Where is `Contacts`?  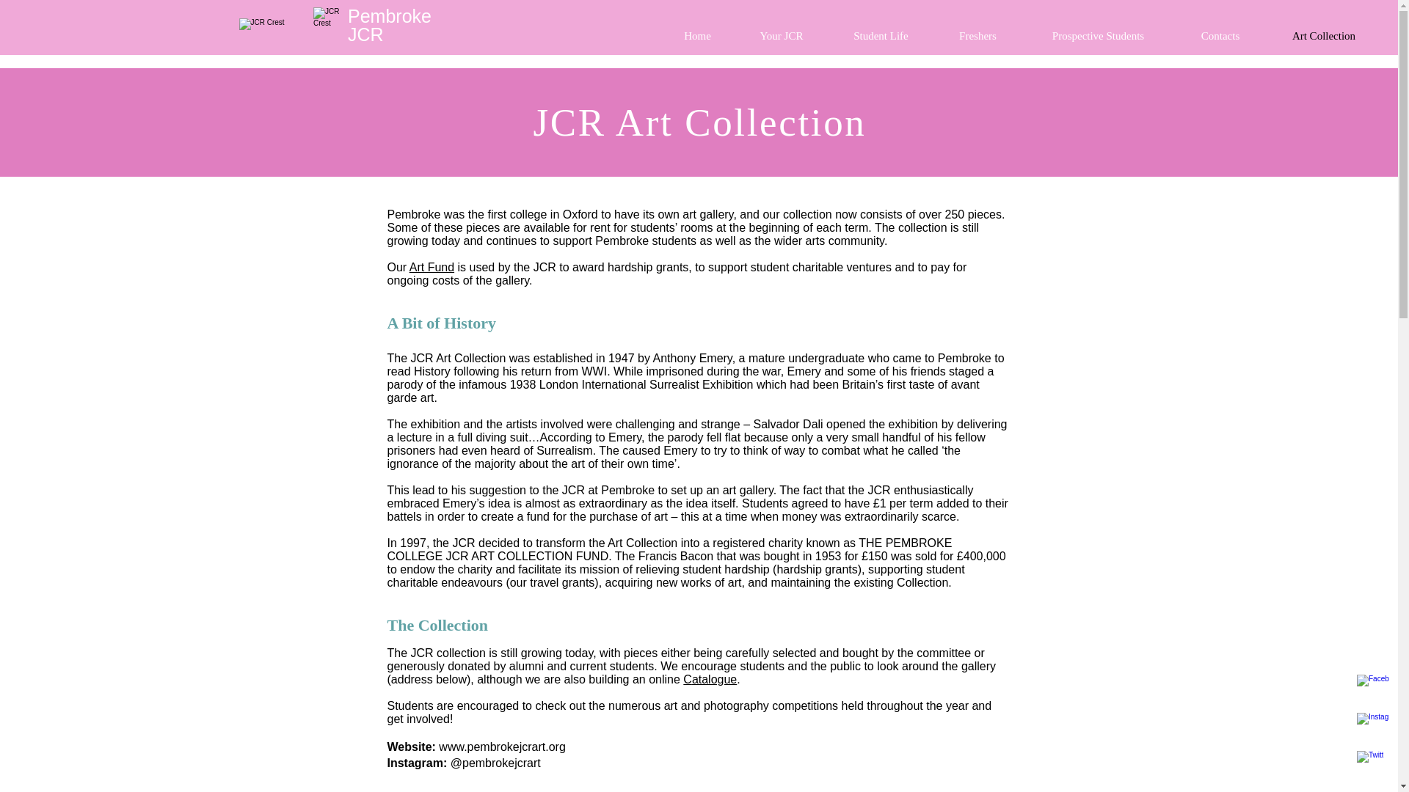
Contacts is located at coordinates (1220, 35).